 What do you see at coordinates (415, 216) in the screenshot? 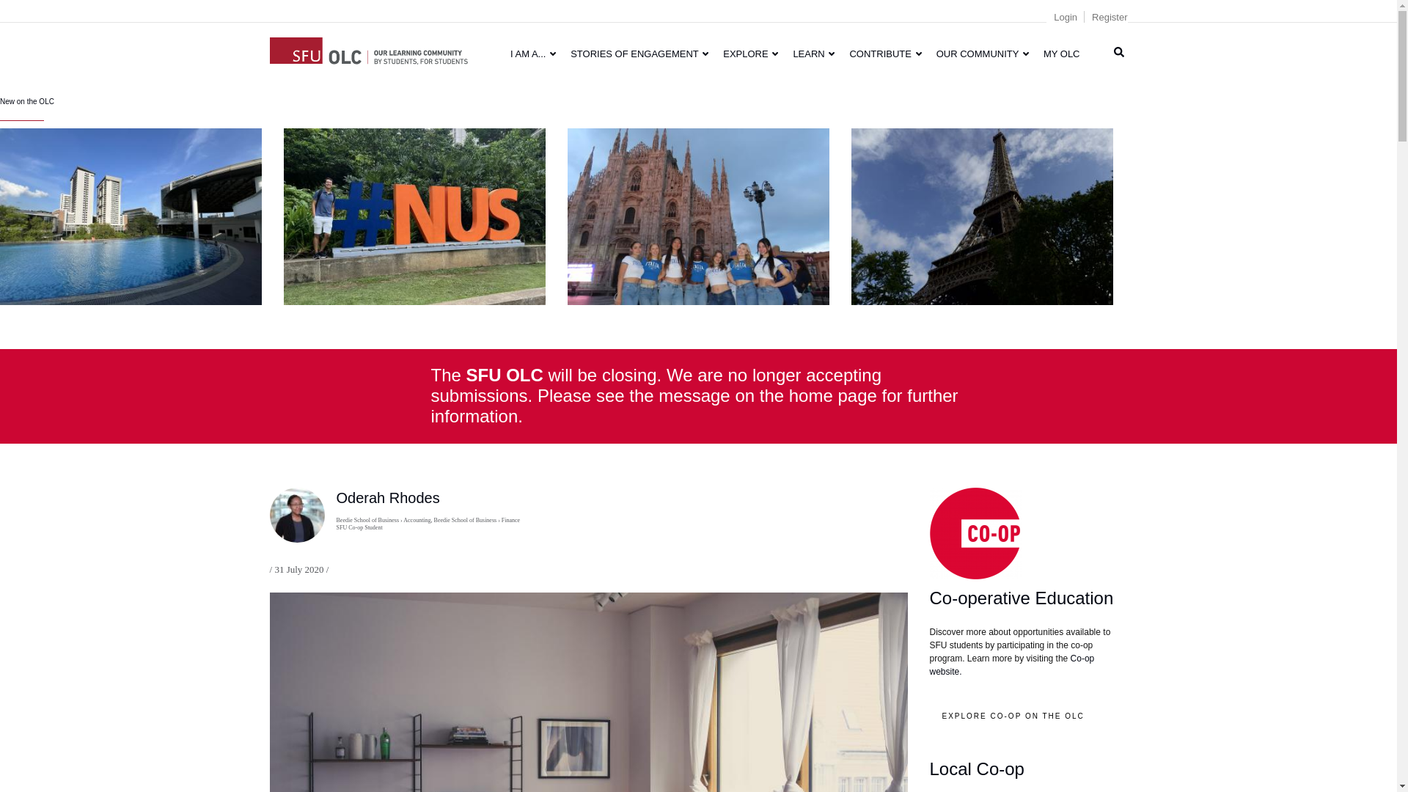
I see `NUS sign in Utown` at bounding box center [415, 216].